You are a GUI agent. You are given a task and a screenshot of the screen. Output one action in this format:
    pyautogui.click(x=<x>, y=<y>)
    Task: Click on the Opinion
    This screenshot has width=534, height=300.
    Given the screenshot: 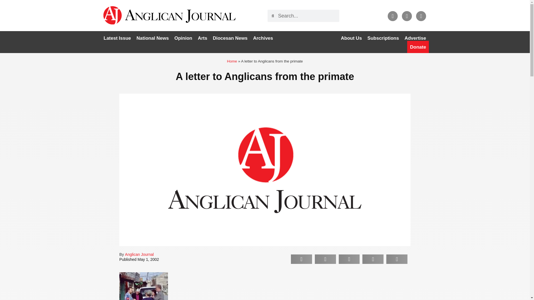 What is the action you would take?
    pyautogui.click(x=183, y=38)
    